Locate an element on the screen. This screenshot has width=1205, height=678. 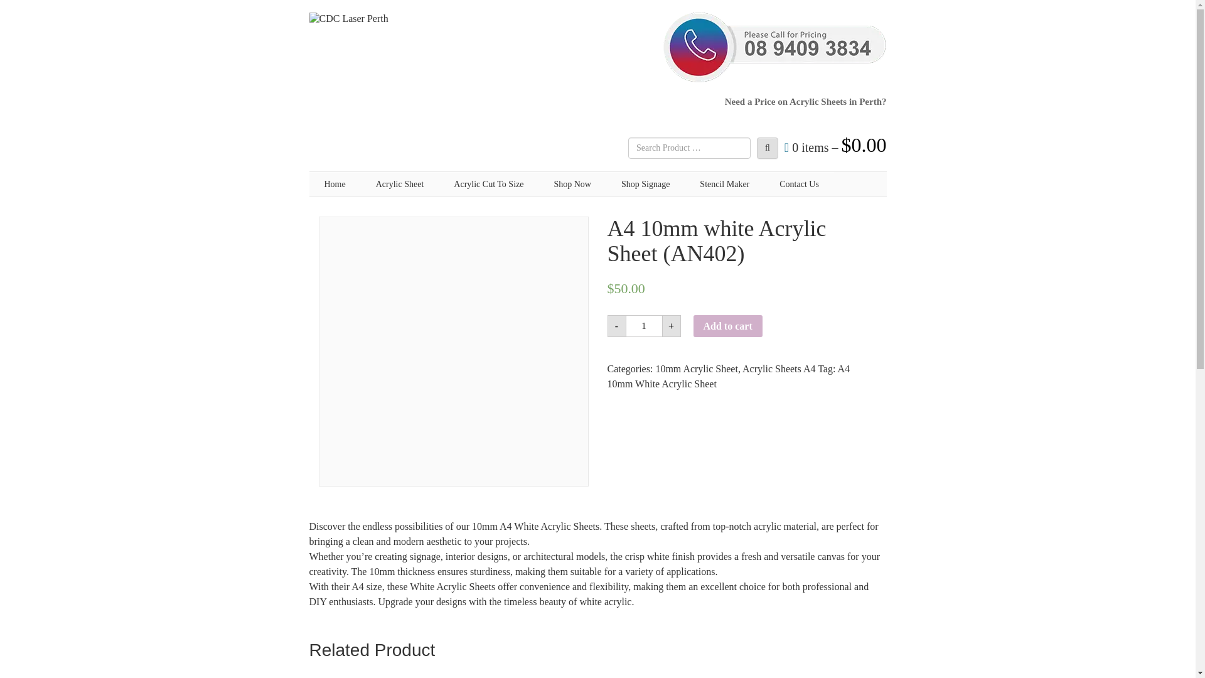
Acrylic Sheets A4 is located at coordinates (778, 369).